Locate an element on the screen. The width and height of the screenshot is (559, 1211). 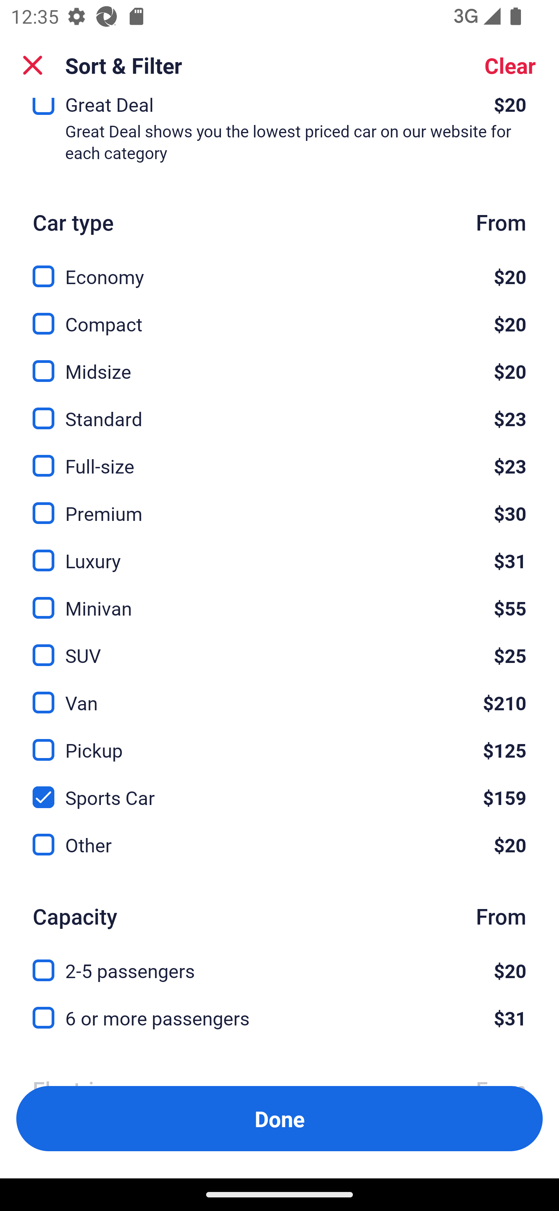
Pickup, $125 Pickup $125 is located at coordinates (279, 741).